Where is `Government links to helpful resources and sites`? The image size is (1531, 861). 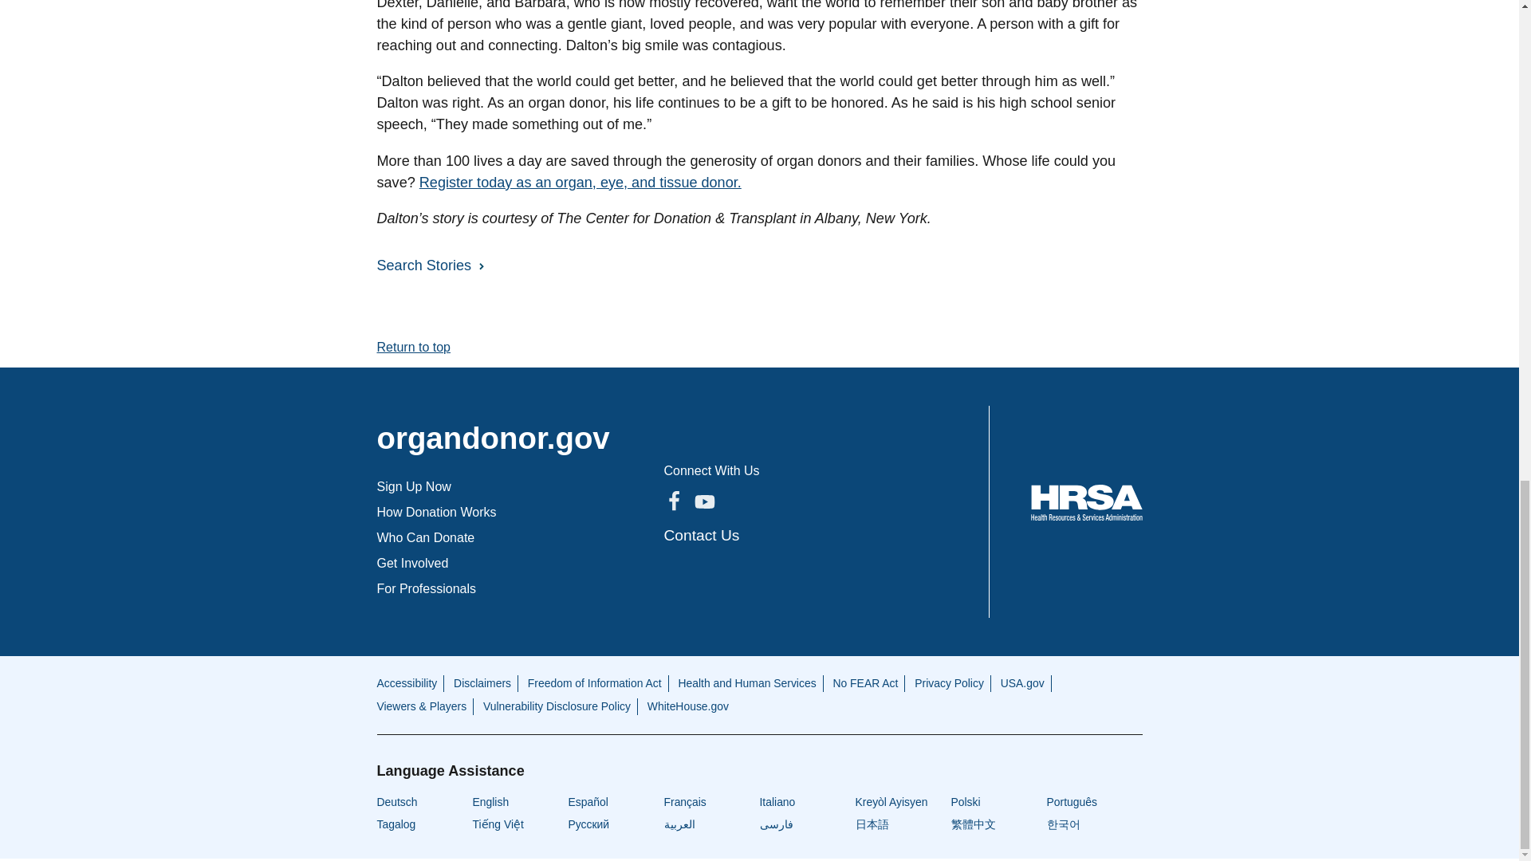 Government links to helpful resources and sites is located at coordinates (407, 682).